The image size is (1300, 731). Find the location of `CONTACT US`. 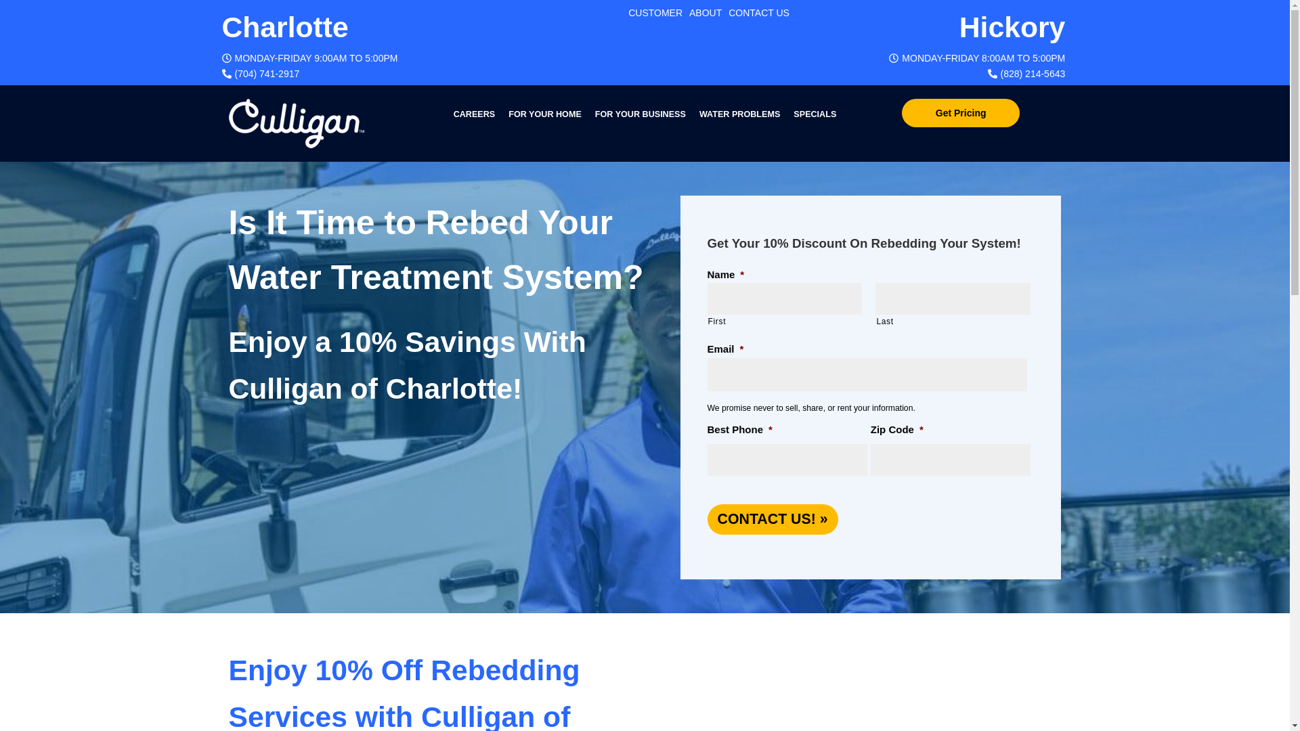

CONTACT US is located at coordinates (758, 12).